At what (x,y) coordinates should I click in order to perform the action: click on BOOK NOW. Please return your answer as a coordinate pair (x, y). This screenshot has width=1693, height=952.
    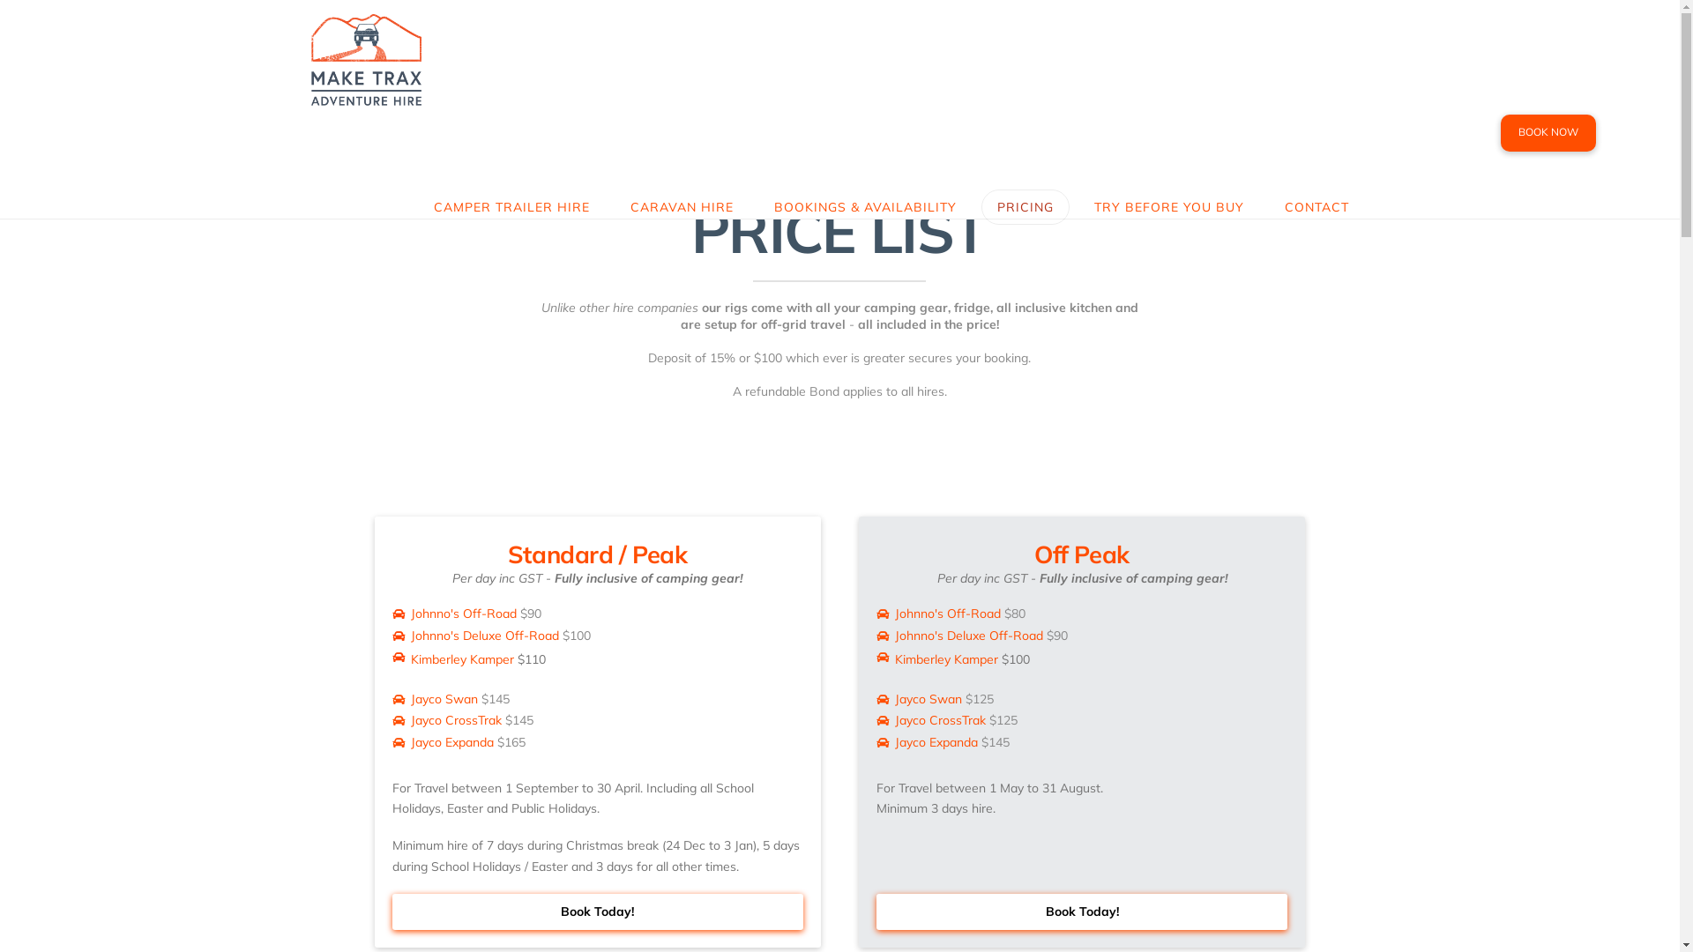
    Looking at the image, I should click on (1548, 133).